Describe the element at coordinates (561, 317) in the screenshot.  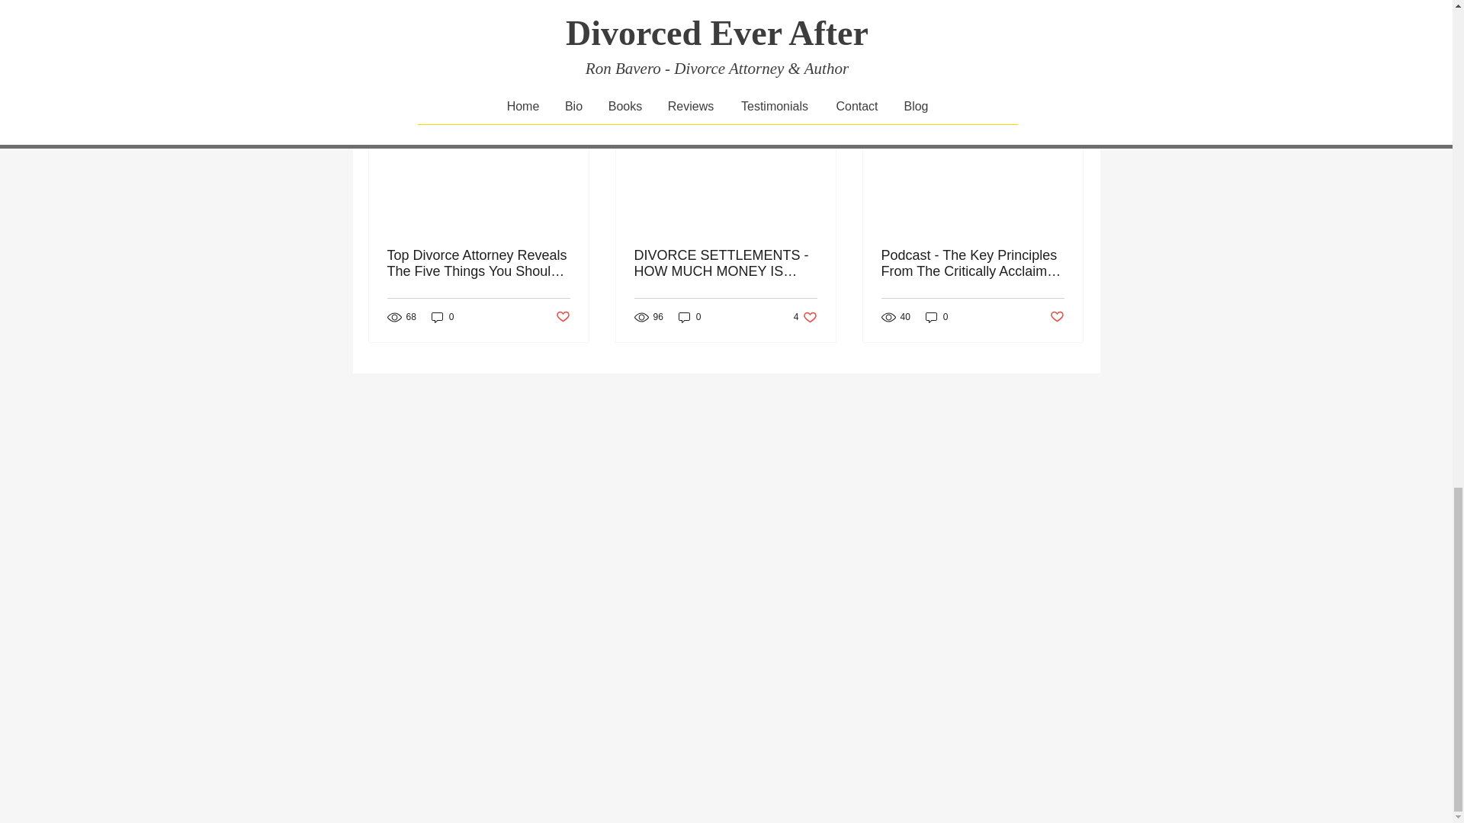
I see `Post not marked as liked` at that location.